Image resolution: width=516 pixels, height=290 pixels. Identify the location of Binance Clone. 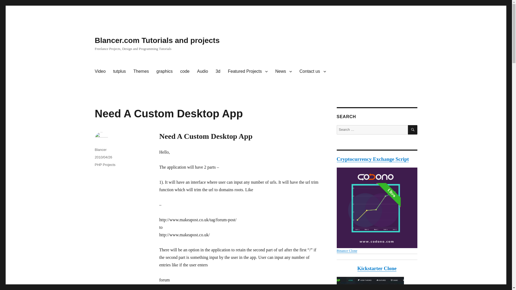
(347, 250).